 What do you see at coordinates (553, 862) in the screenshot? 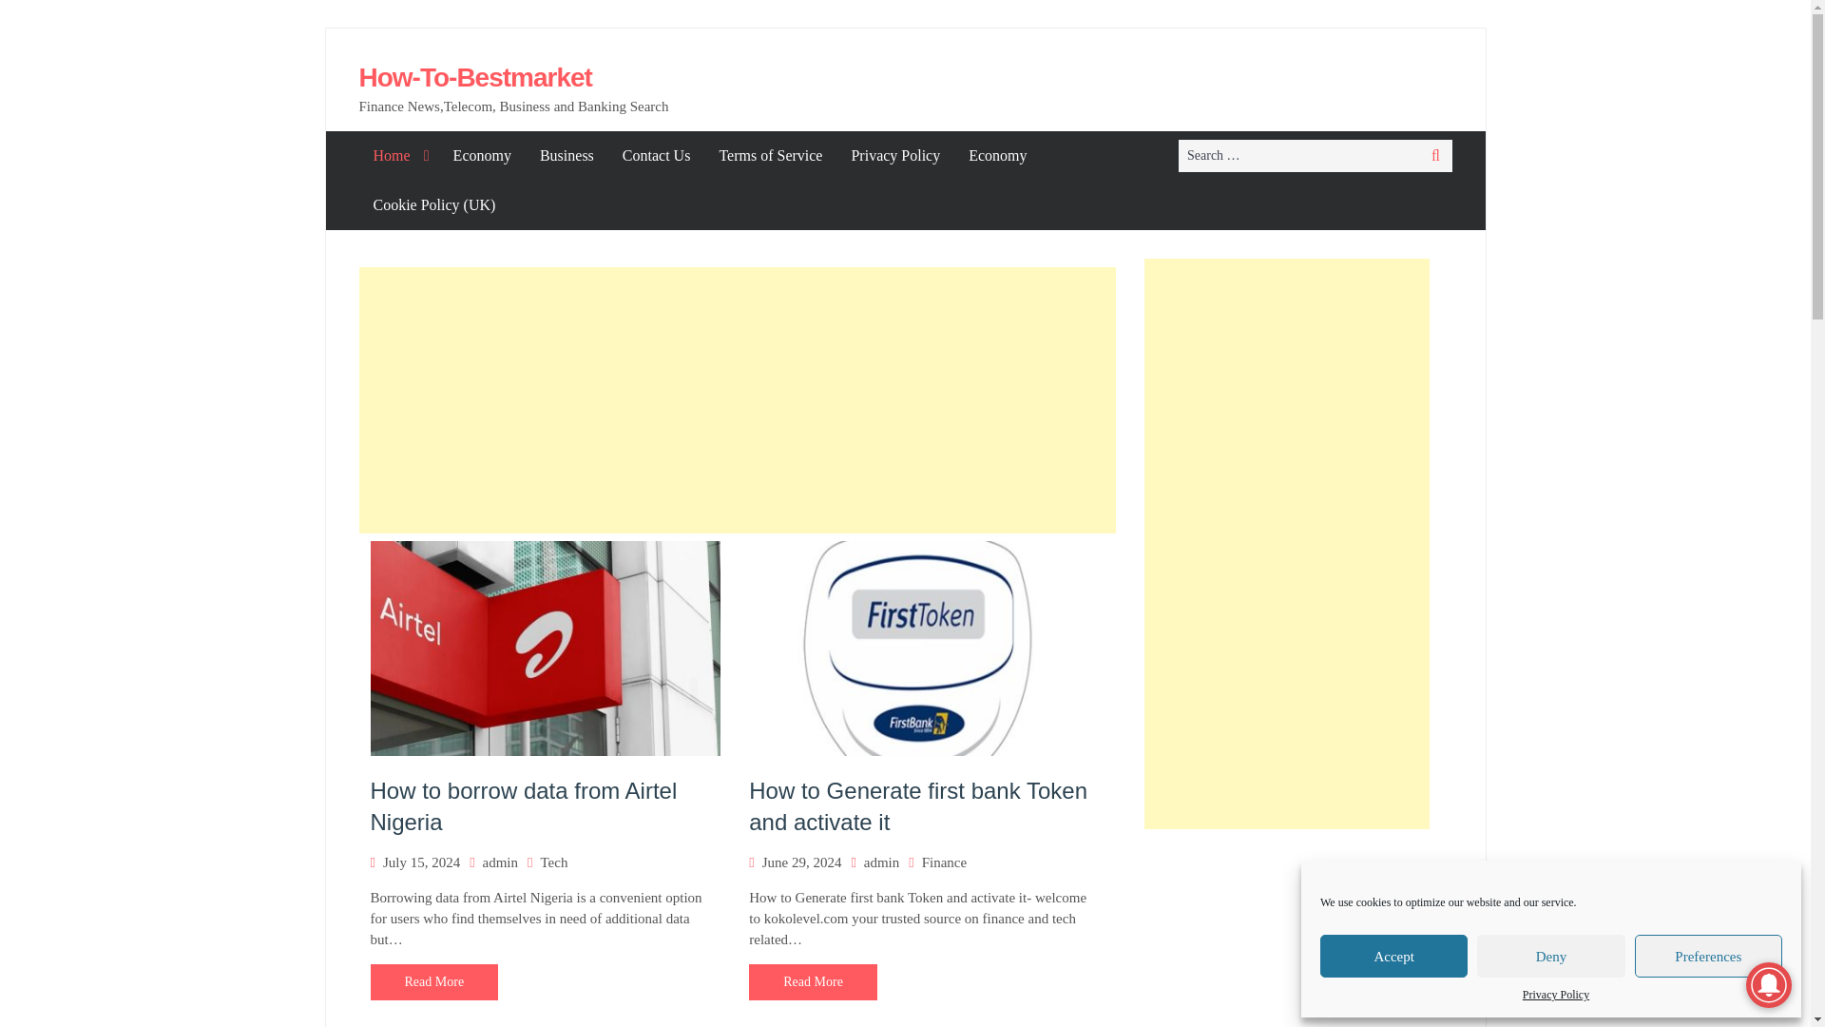
I see `Tech` at bounding box center [553, 862].